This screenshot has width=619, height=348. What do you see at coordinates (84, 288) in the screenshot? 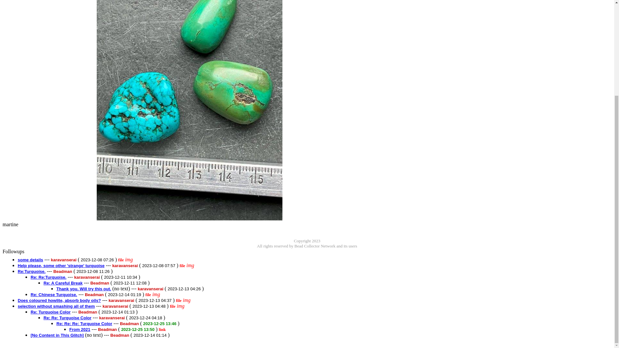
I see `Thank you. Will try this out.` at bounding box center [84, 288].